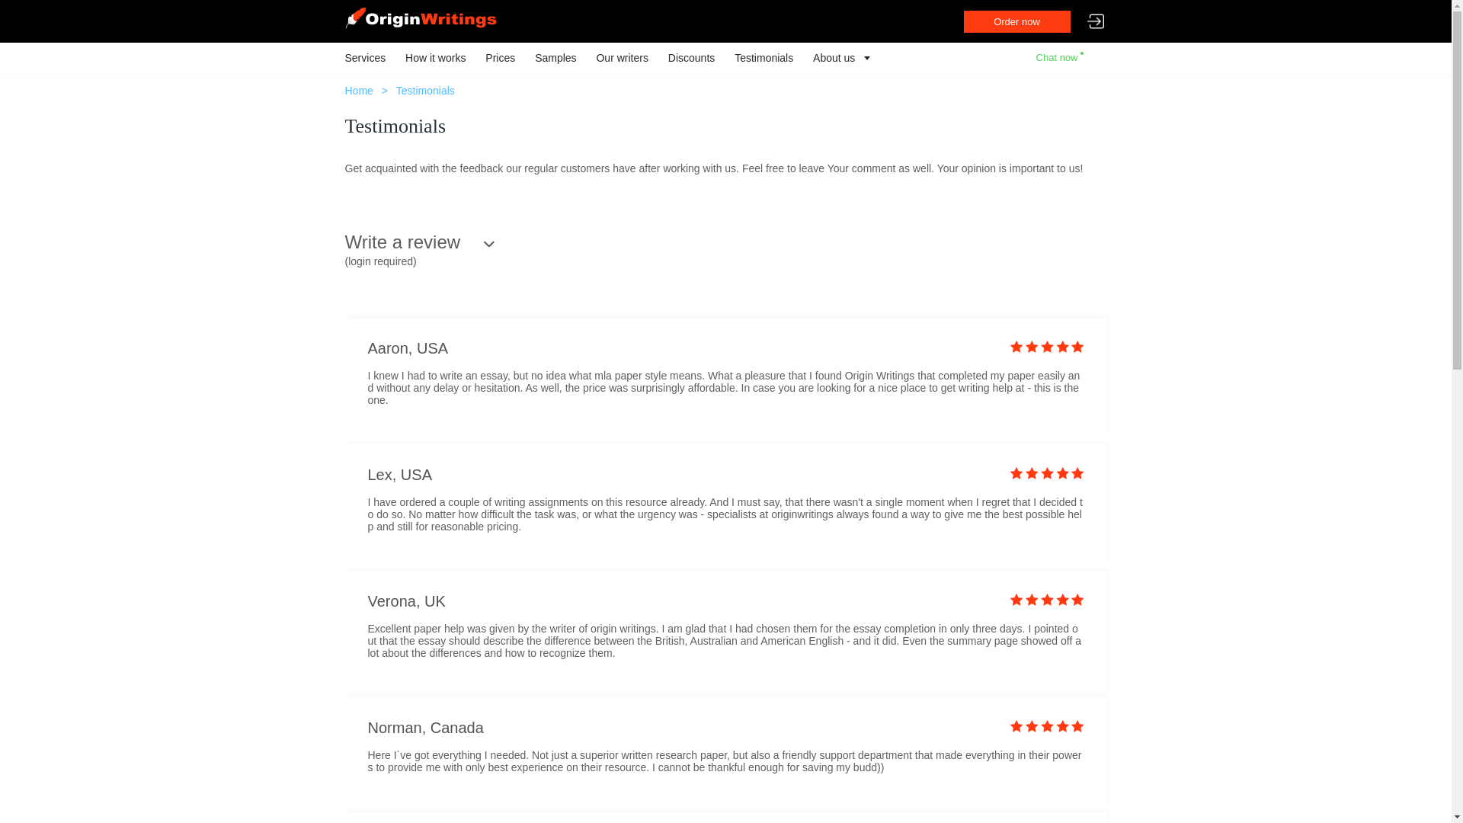 This screenshot has width=1463, height=823. What do you see at coordinates (500, 58) in the screenshot?
I see `Prices` at bounding box center [500, 58].